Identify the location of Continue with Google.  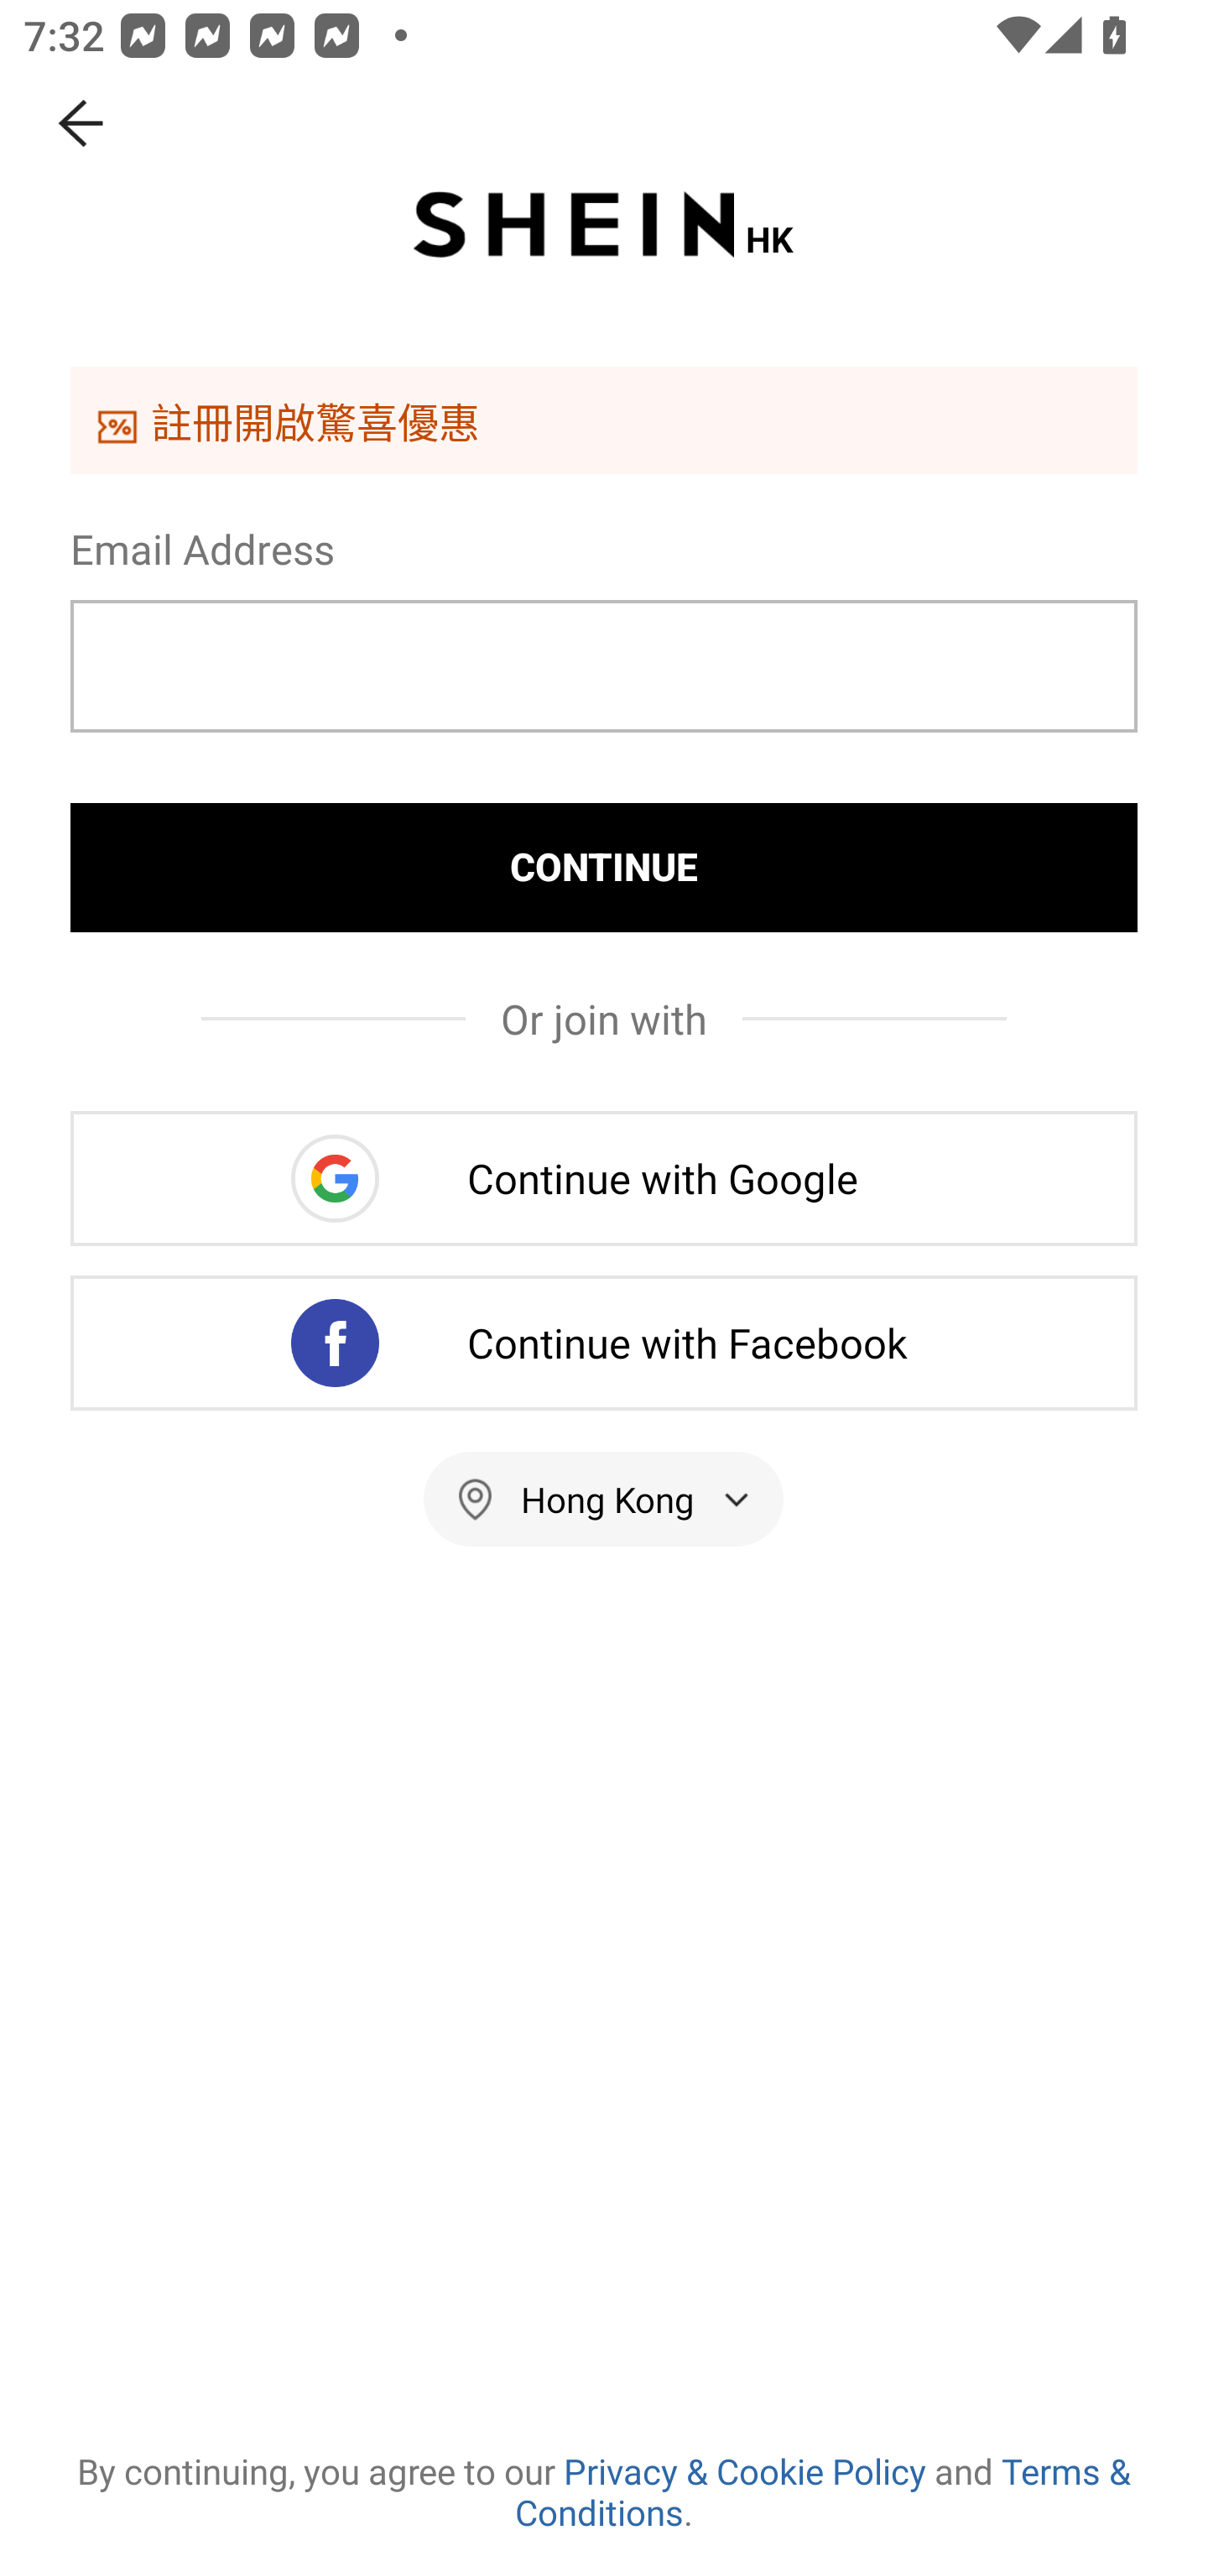
(604, 1178).